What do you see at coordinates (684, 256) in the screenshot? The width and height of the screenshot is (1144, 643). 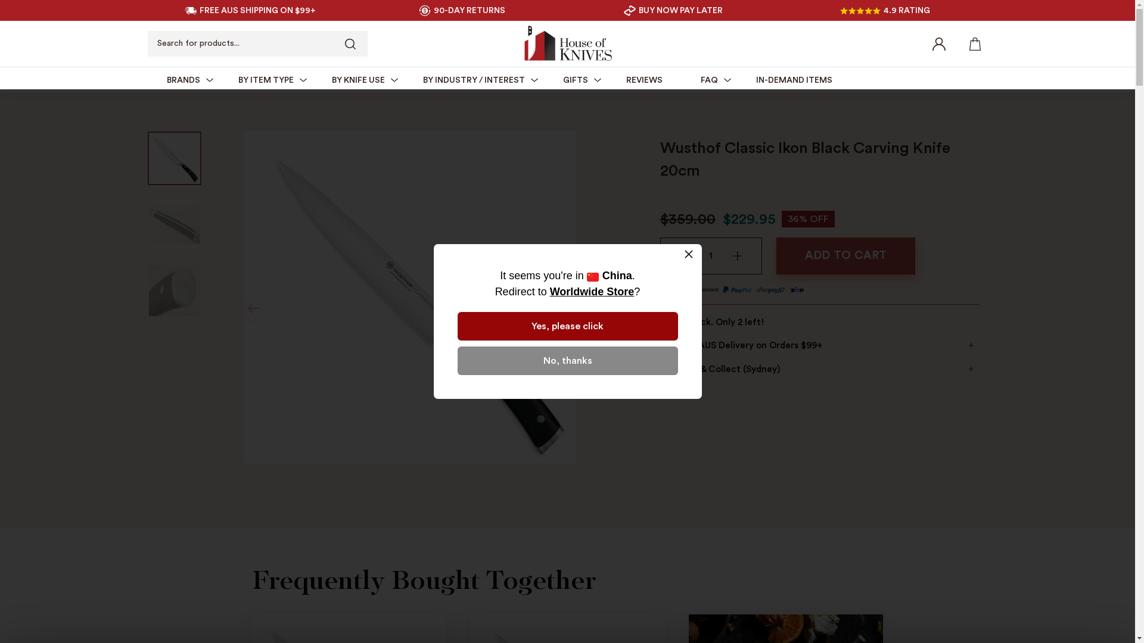 I see `Quantity Minus` at bounding box center [684, 256].